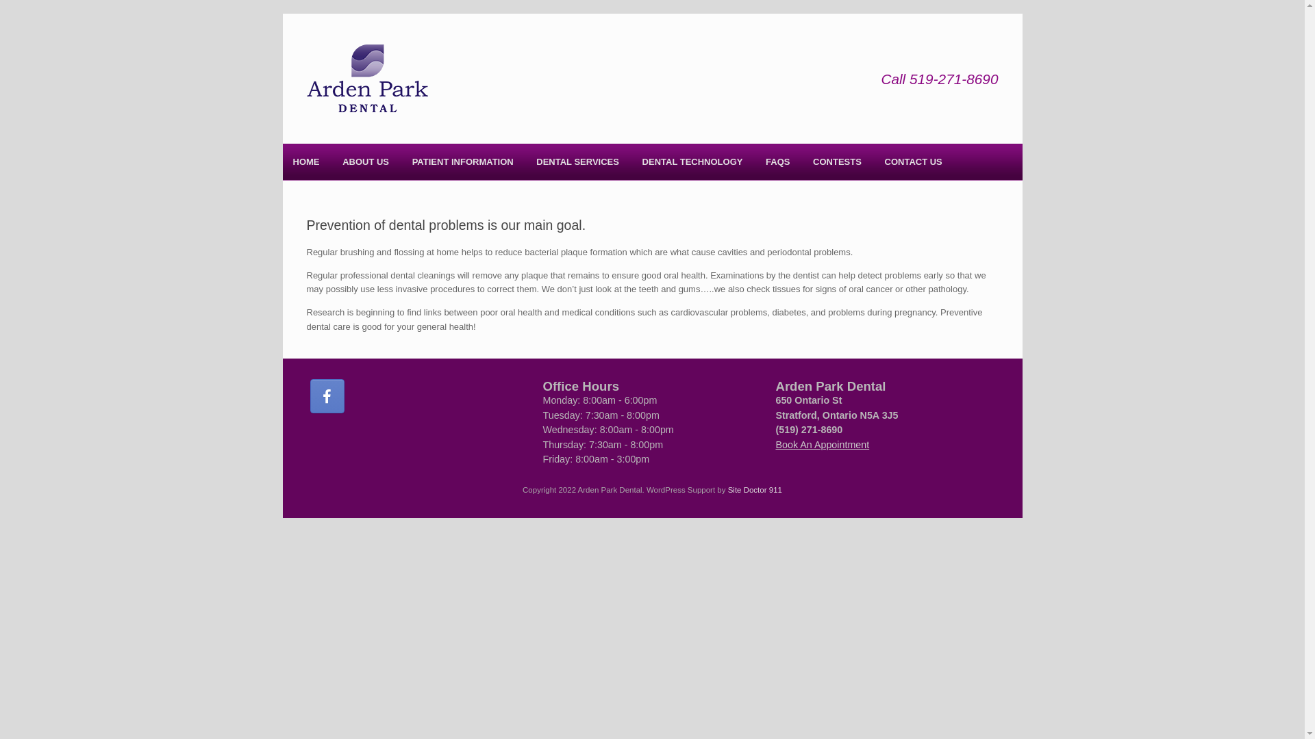 The width and height of the screenshot is (1315, 739). I want to click on Site Doctor 911, so click(755, 490).